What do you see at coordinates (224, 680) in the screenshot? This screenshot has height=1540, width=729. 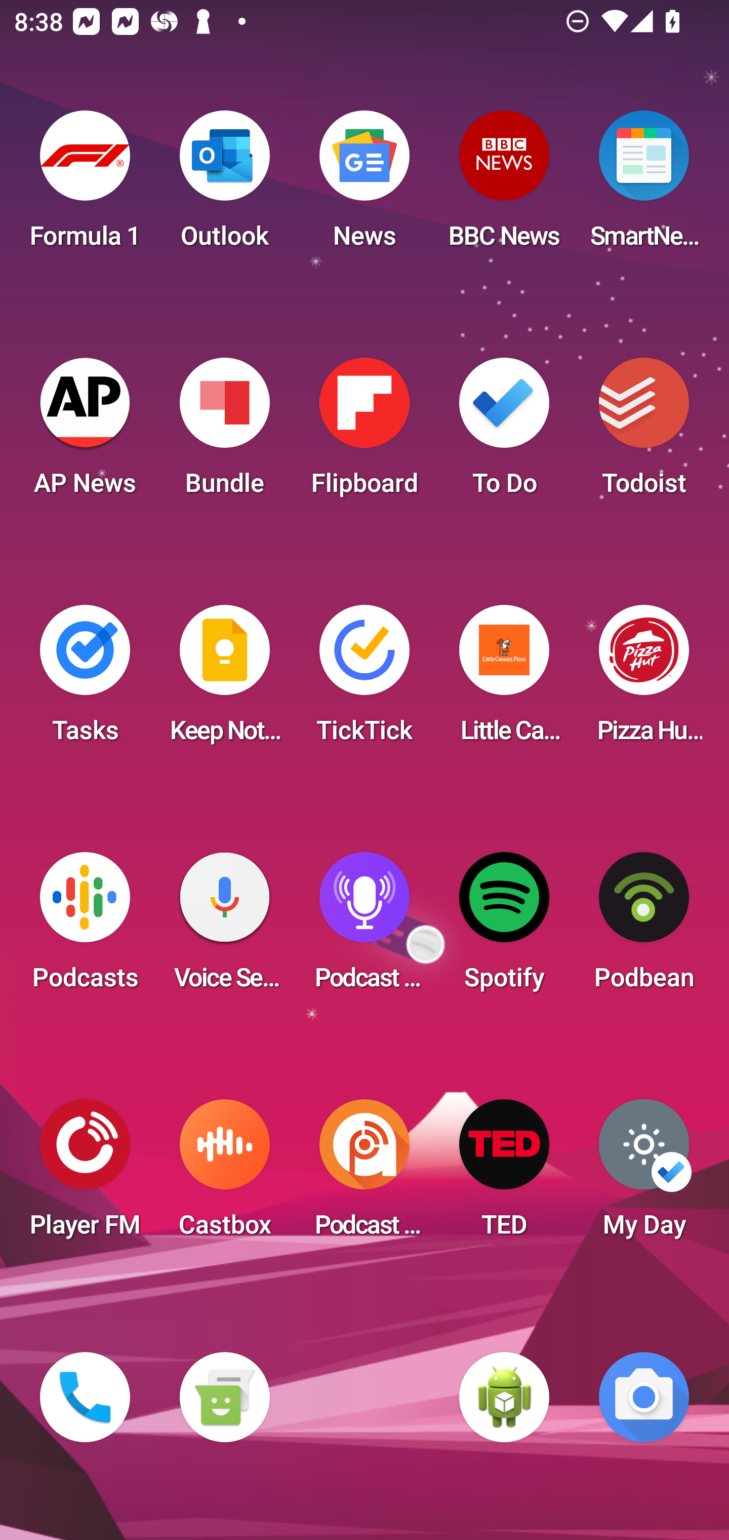 I see `Keep Notes` at bounding box center [224, 680].